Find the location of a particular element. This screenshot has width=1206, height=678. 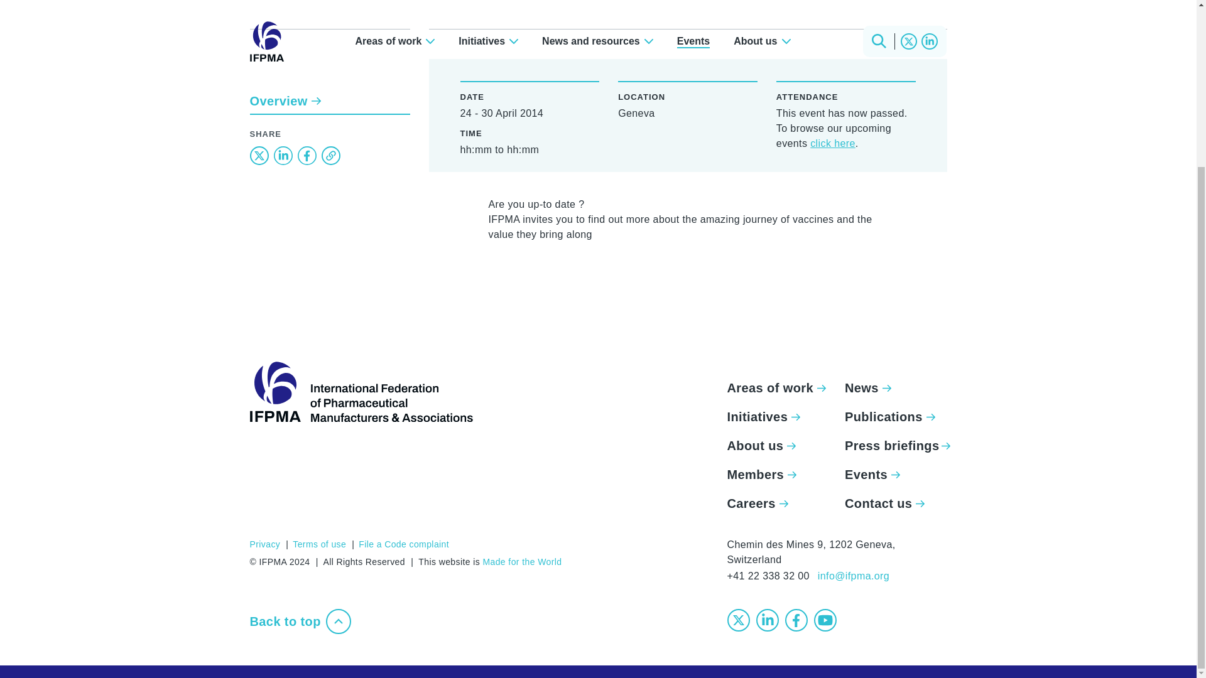

IFPMA is located at coordinates (361, 391).